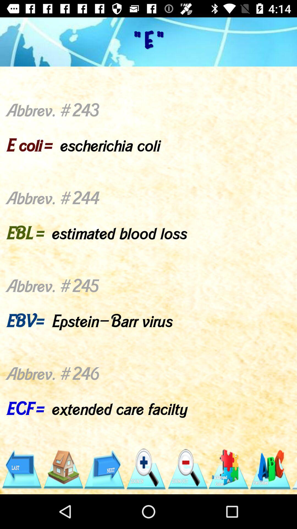 Image resolution: width=297 pixels, height=529 pixels. I want to click on zoom in, so click(146, 469).